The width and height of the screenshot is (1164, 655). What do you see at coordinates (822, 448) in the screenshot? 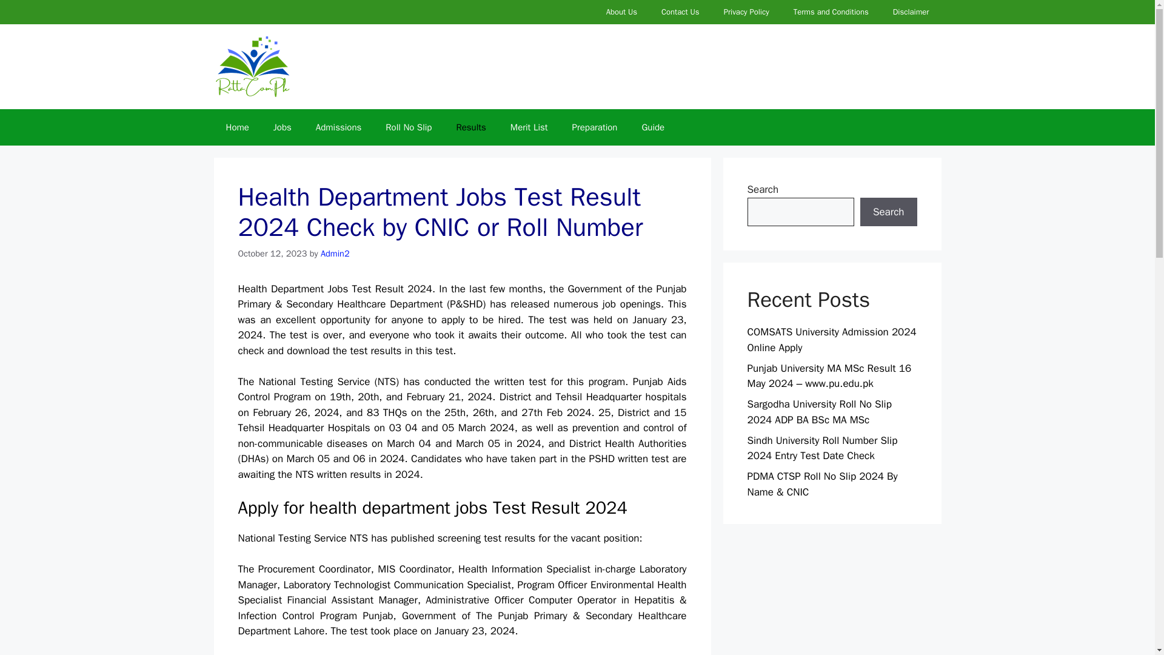
I see `Sindh University Roll Number Slip 2024 Entry Test Date Check` at bounding box center [822, 448].